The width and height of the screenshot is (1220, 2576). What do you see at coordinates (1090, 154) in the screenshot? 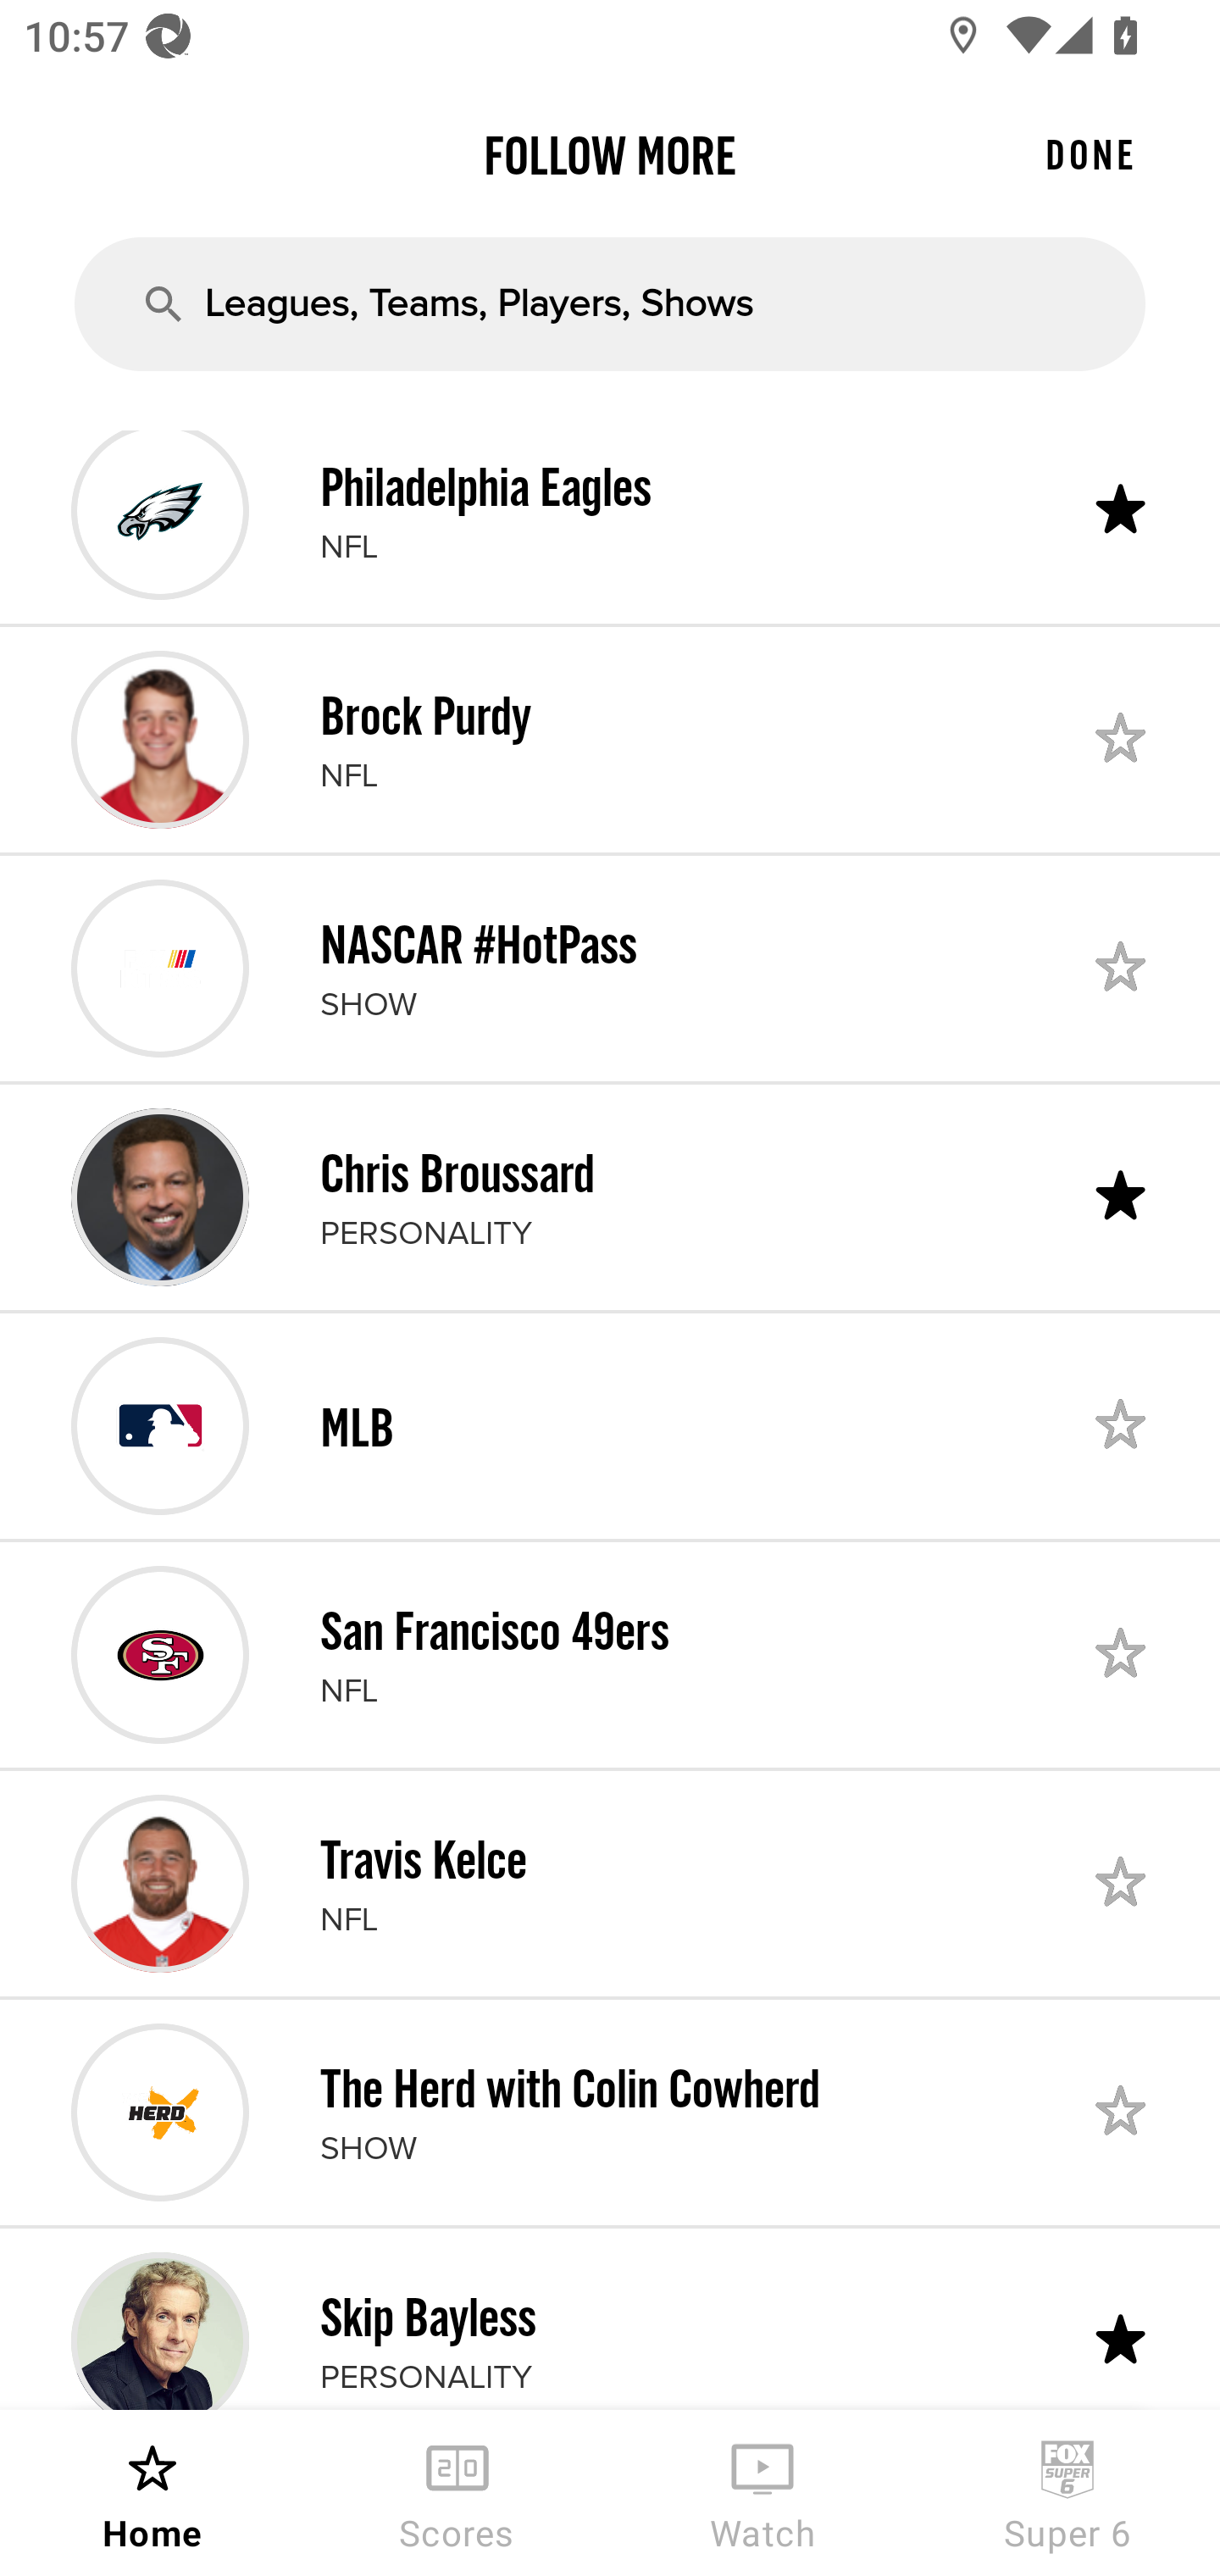
I see `DONE` at bounding box center [1090, 154].